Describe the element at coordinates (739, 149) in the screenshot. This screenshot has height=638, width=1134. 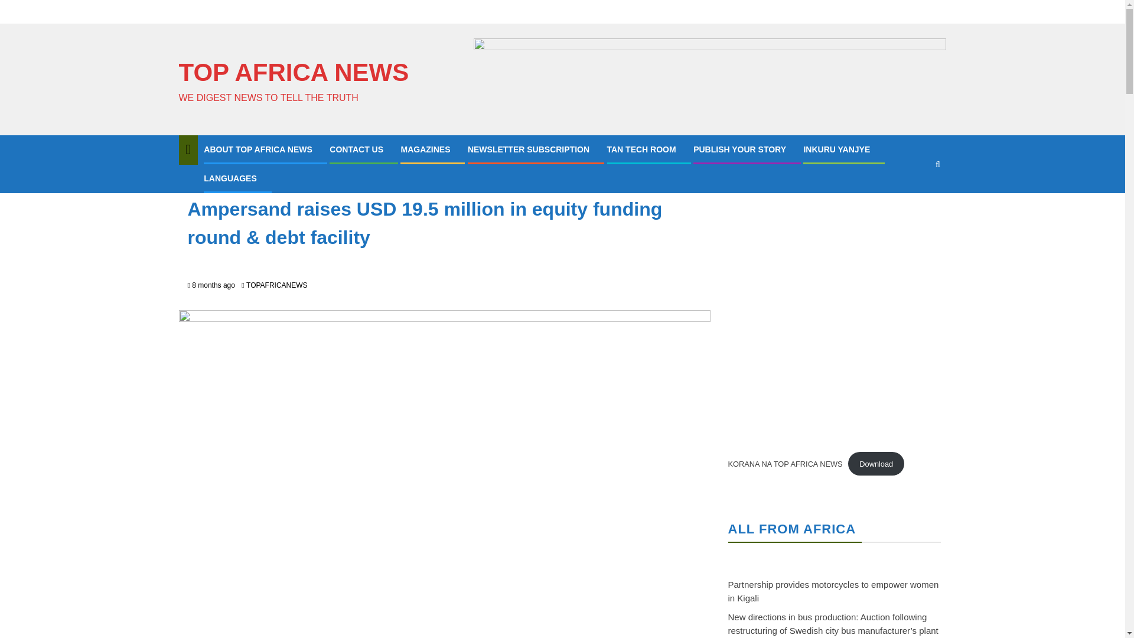
I see `PUBLISH YOUR STORY` at that location.